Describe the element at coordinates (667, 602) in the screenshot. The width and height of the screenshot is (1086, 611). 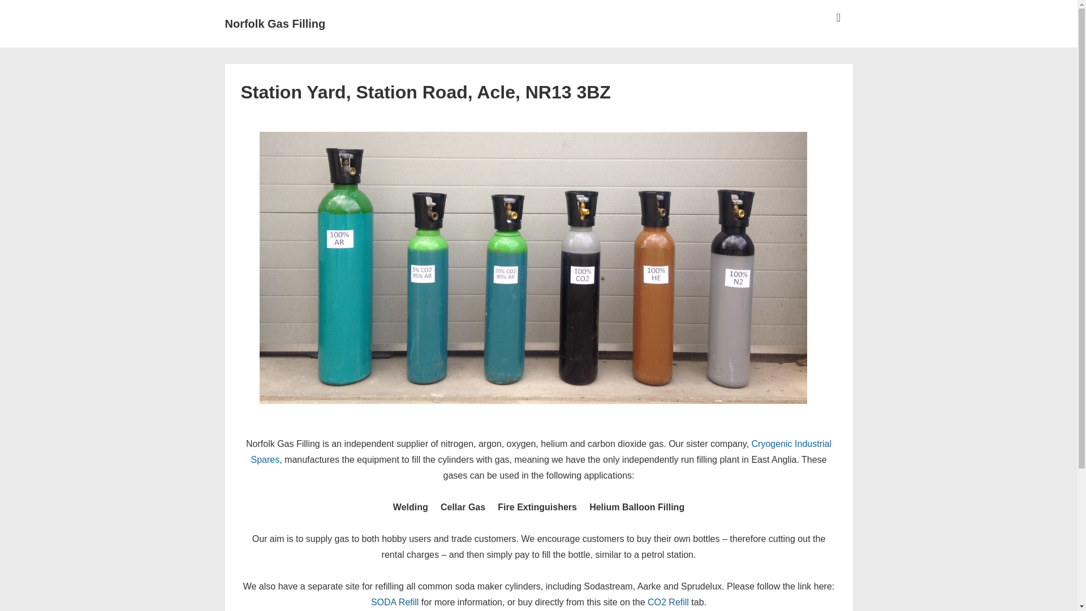
I see `CO2 Refill` at that location.